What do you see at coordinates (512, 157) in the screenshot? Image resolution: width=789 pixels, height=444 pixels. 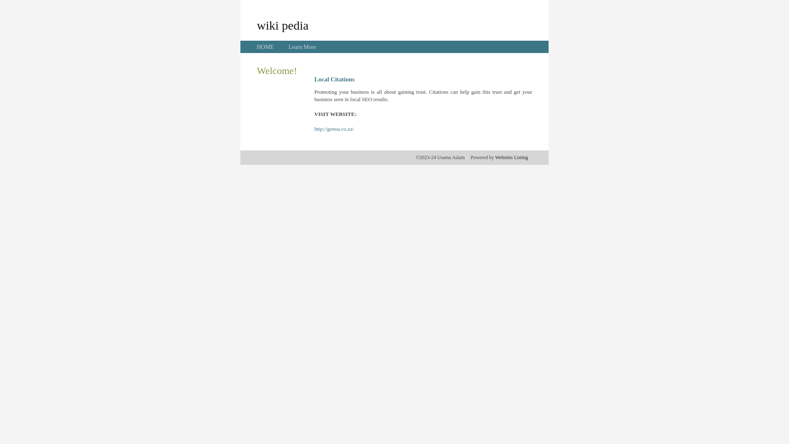 I see `Websites Listing` at bounding box center [512, 157].